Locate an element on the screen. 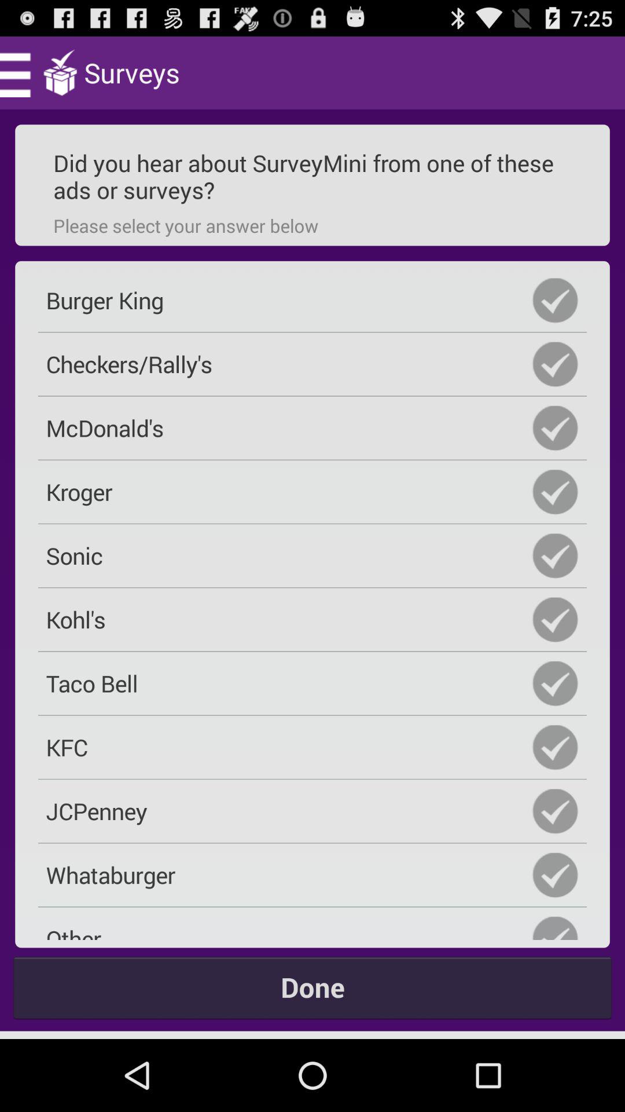  turn on the item above kfc is located at coordinates (312, 683).